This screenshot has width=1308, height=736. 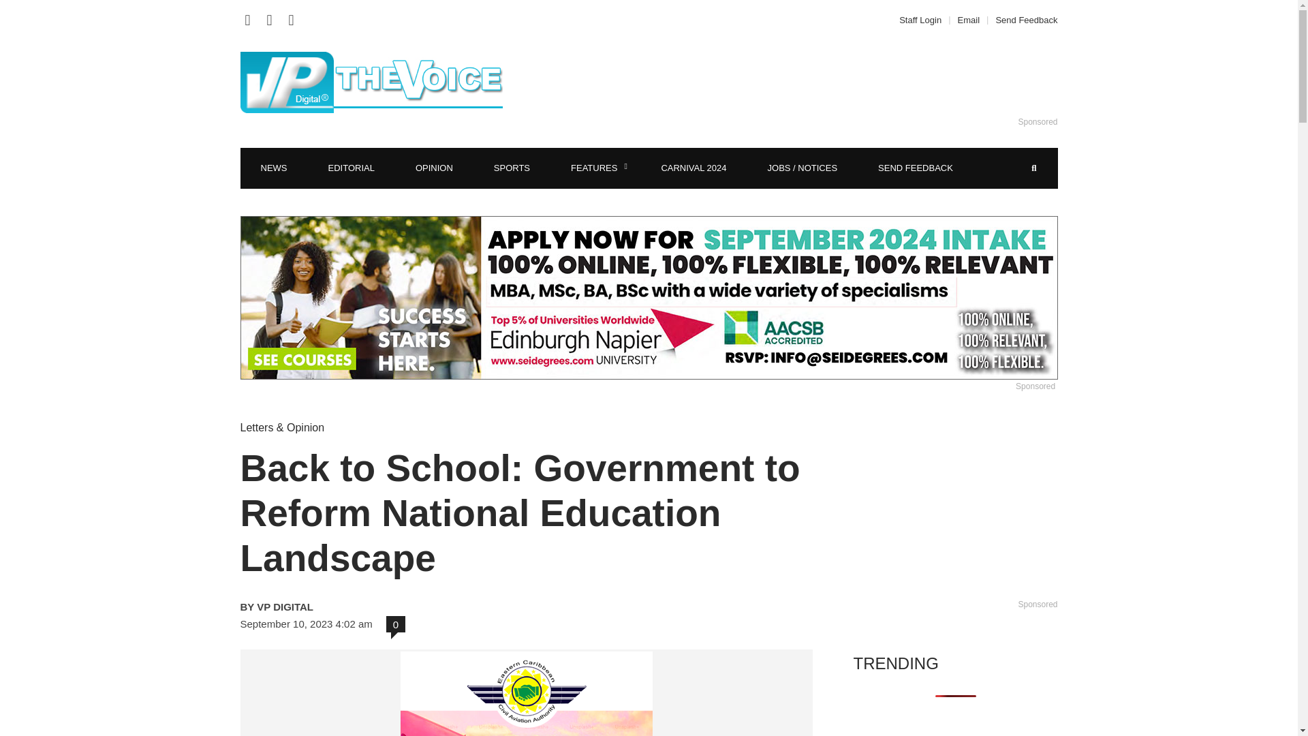 I want to click on FEATURES, so click(x=595, y=168).